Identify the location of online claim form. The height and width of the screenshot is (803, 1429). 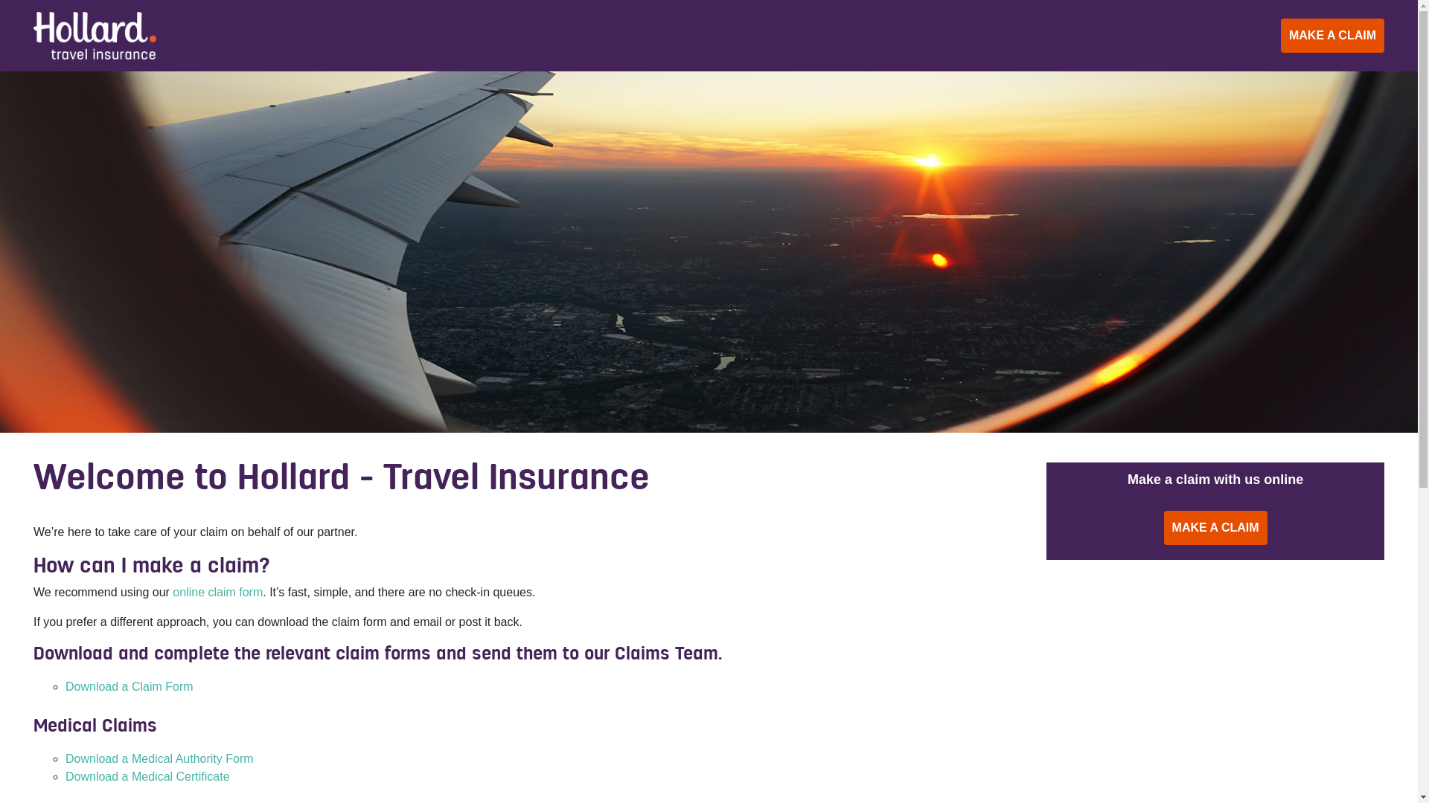
(217, 592).